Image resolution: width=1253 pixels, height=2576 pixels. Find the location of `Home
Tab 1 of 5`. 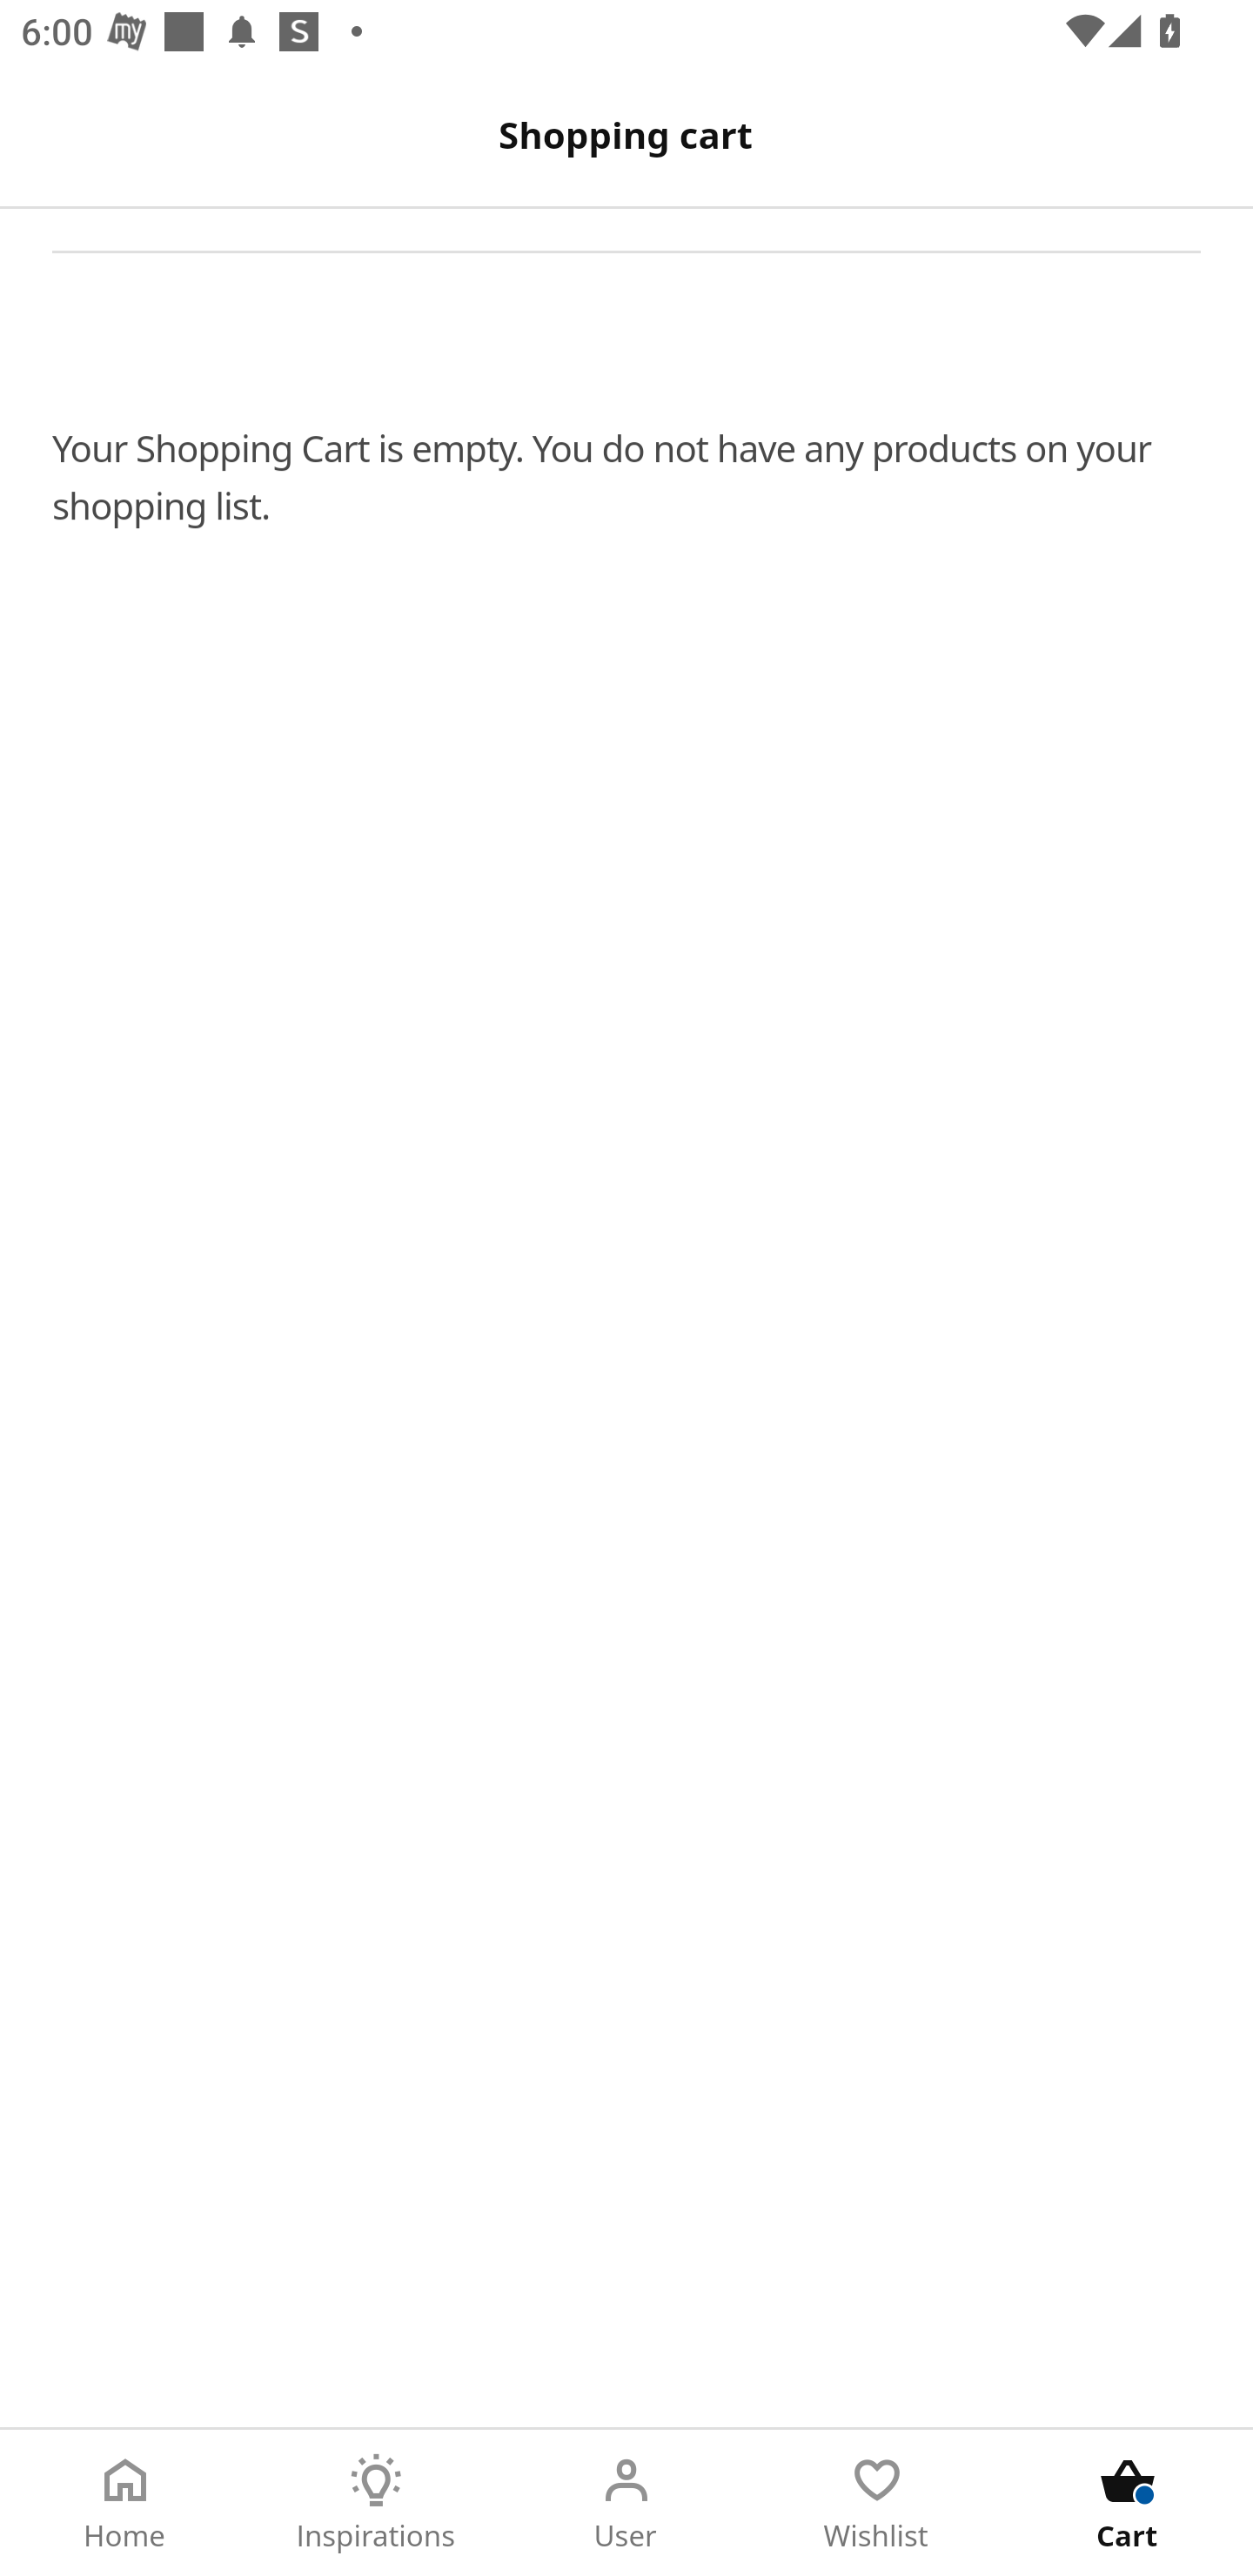

Home
Tab 1 of 5 is located at coordinates (125, 2503).